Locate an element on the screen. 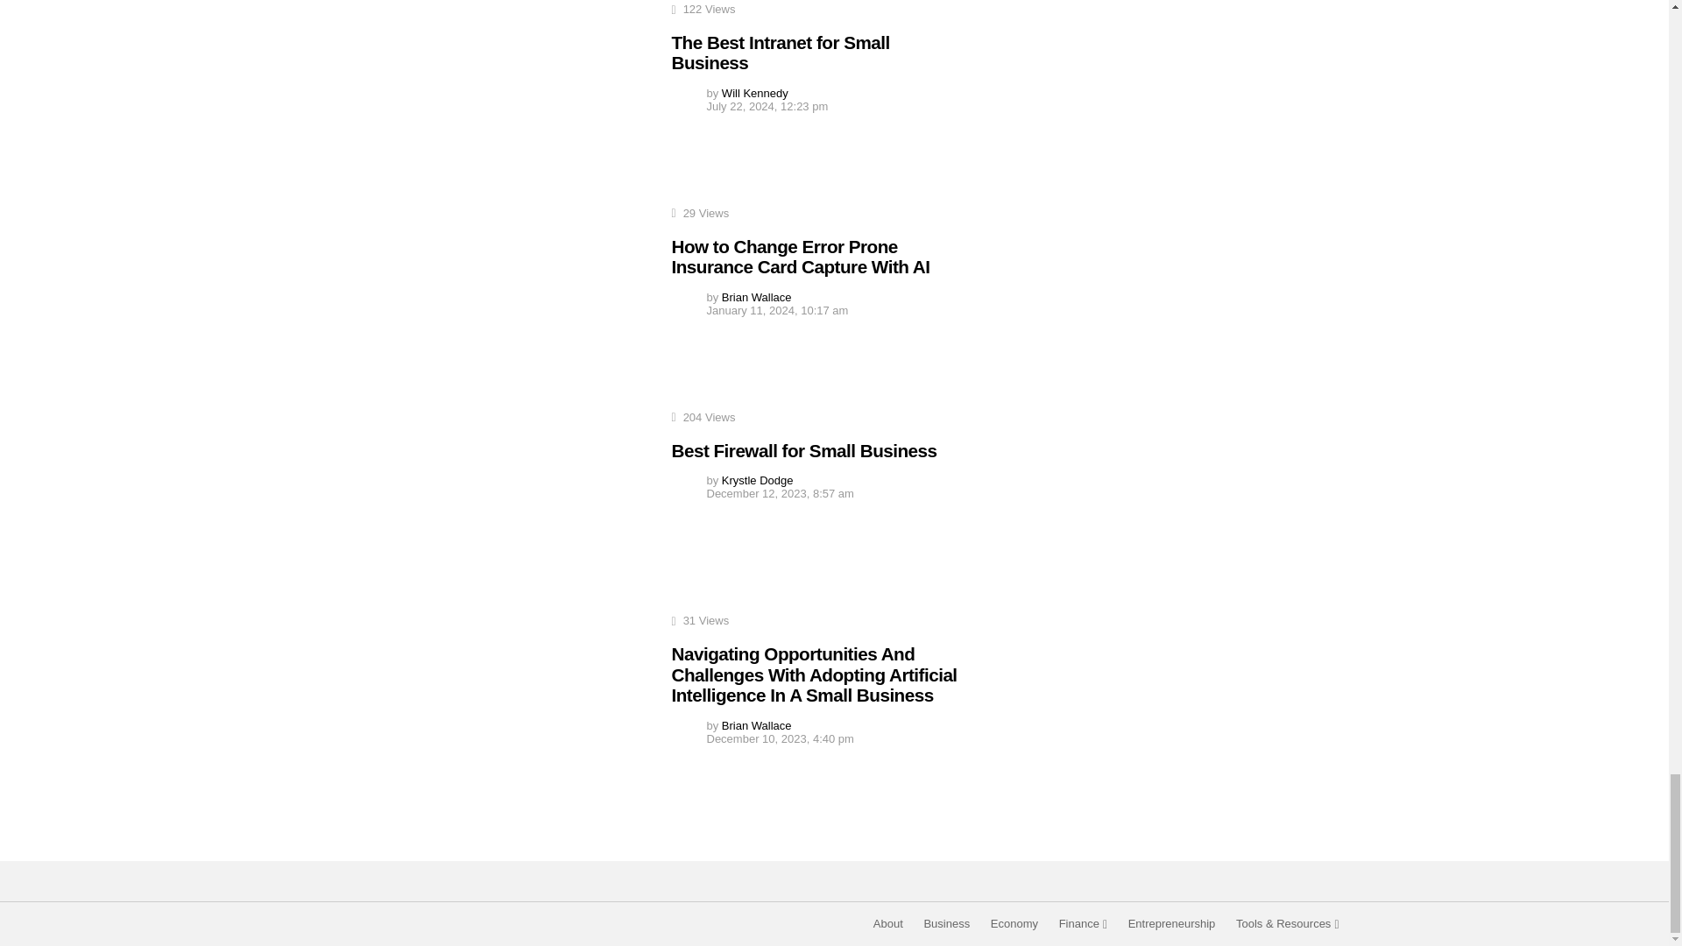 This screenshot has width=1682, height=946. Posts by Krystle Dodge is located at coordinates (757, 480).